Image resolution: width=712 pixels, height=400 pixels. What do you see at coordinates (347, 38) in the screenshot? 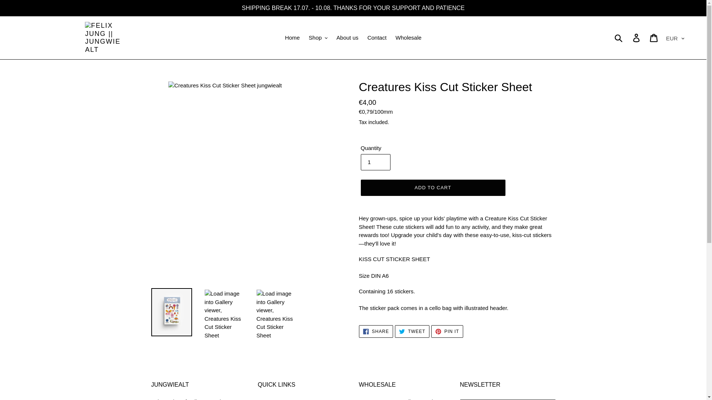
I see `About us` at bounding box center [347, 38].